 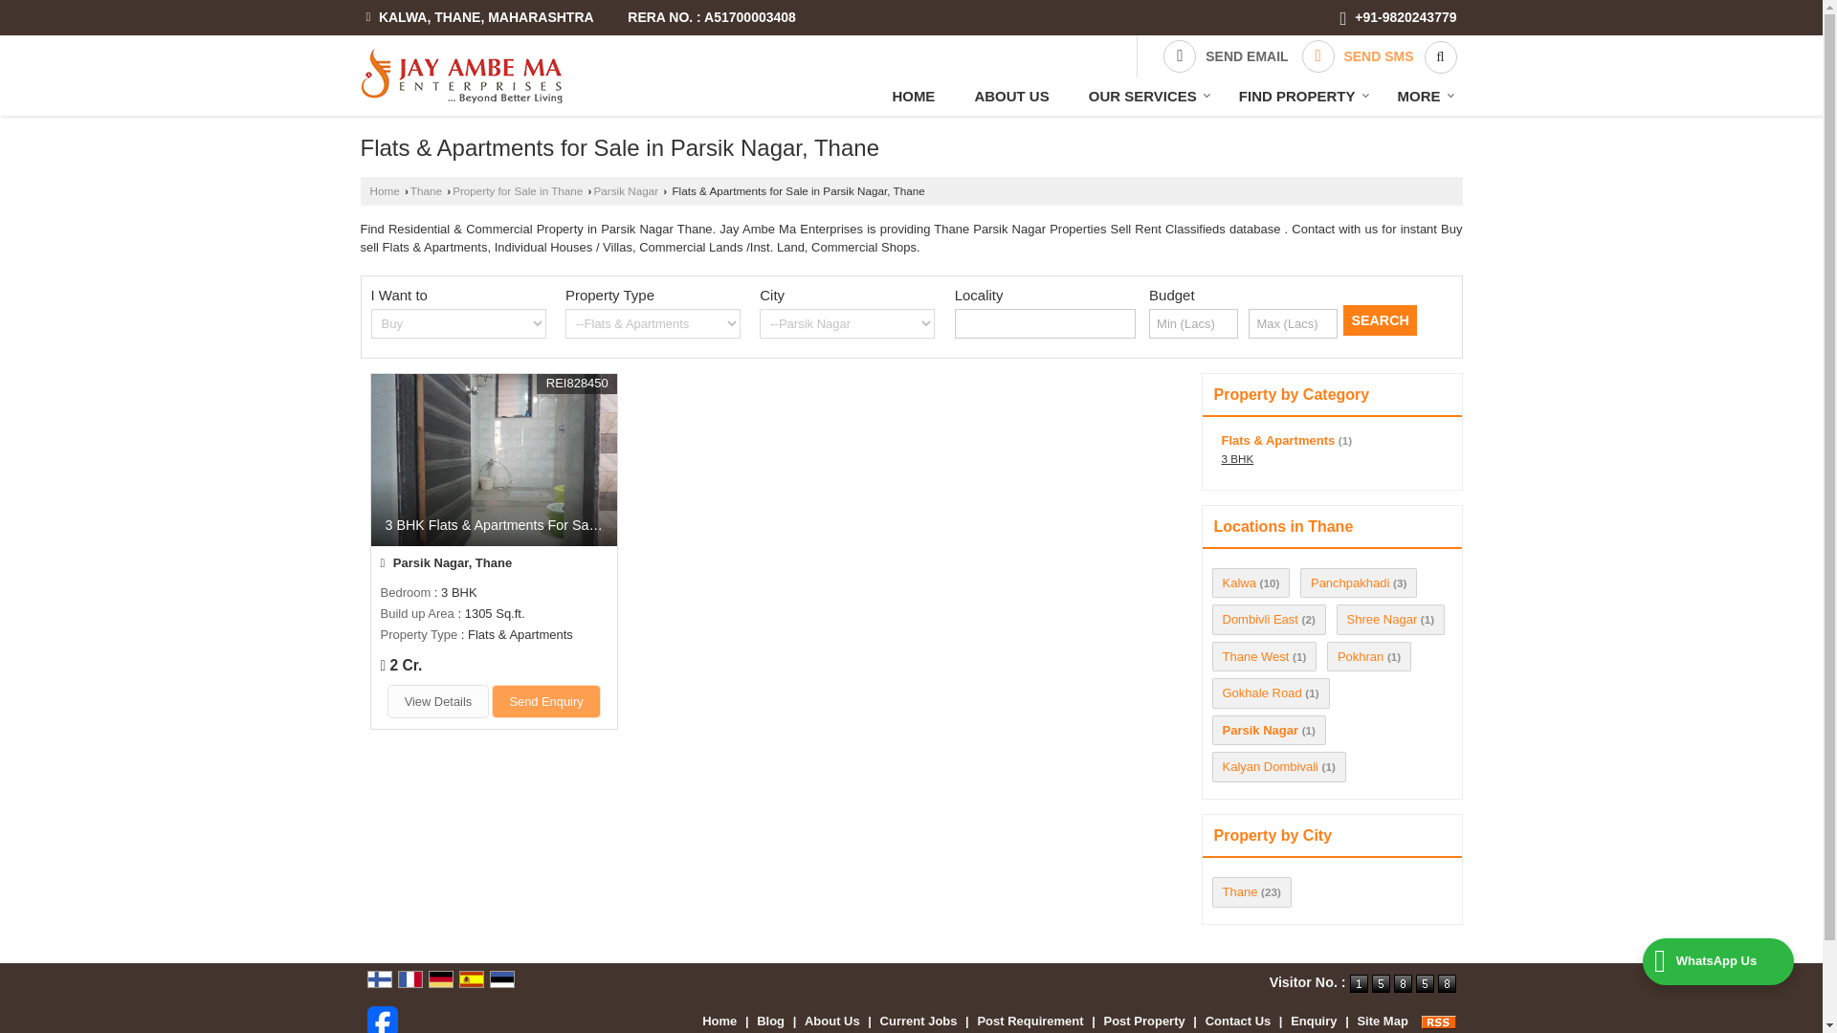 I want to click on OUR SERVICES, so click(x=1144, y=96).